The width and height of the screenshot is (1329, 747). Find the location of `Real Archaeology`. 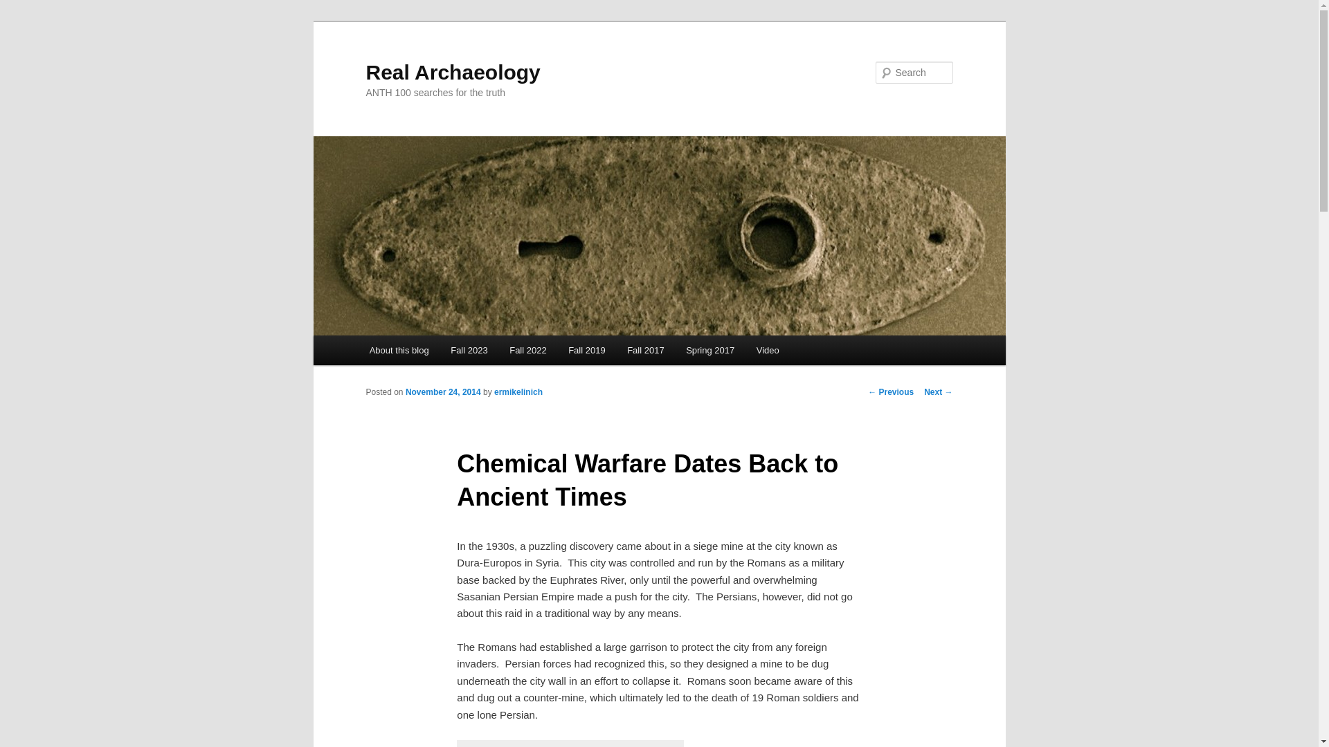

Real Archaeology is located at coordinates (453, 72).